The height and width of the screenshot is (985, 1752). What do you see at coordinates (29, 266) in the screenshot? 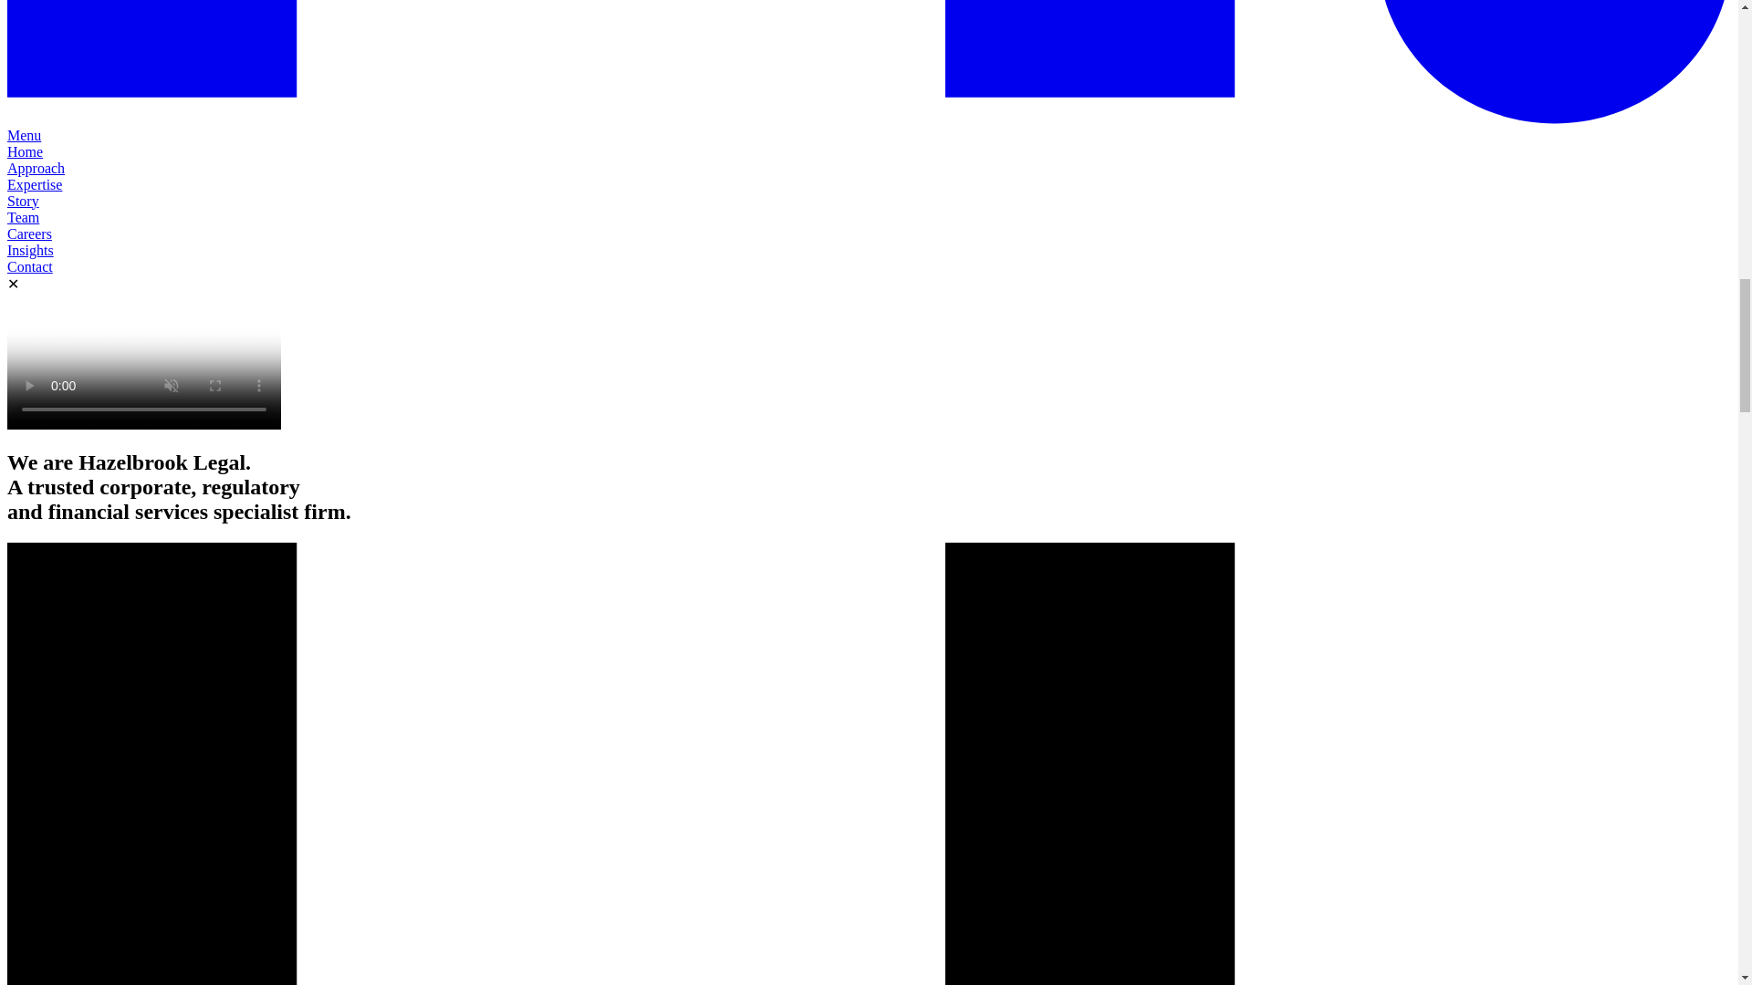
I see `Contact` at bounding box center [29, 266].